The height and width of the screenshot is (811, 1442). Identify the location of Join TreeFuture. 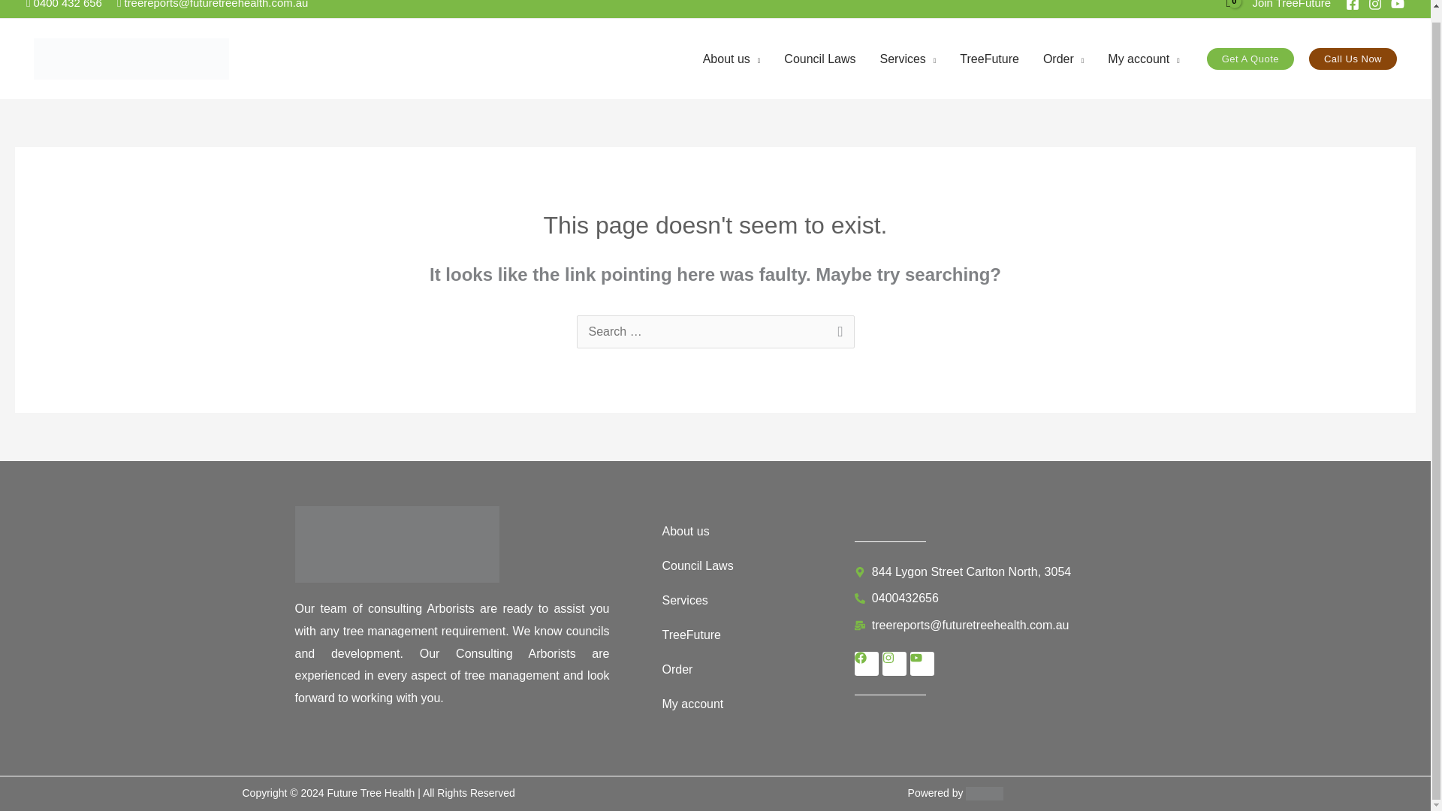
(1291, 5).